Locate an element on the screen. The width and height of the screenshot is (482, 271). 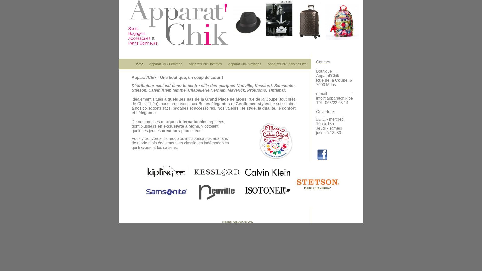
Apparat'Chik Femmes is located at coordinates (166, 64).